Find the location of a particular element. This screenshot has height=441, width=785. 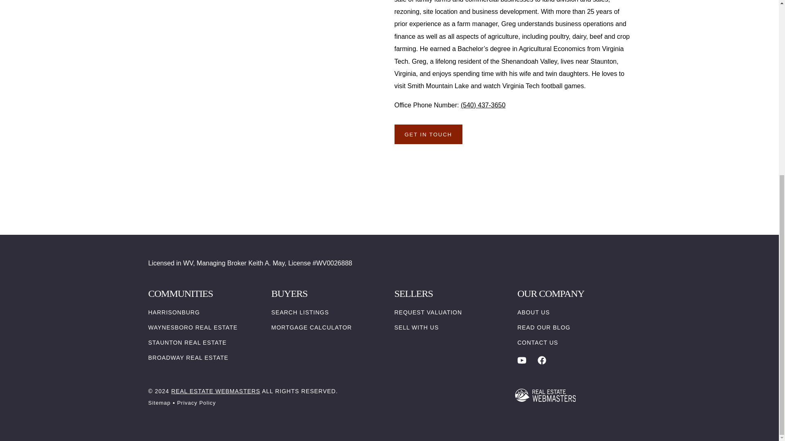

MORTGAGE CALCULATOR is located at coordinates (312, 327).